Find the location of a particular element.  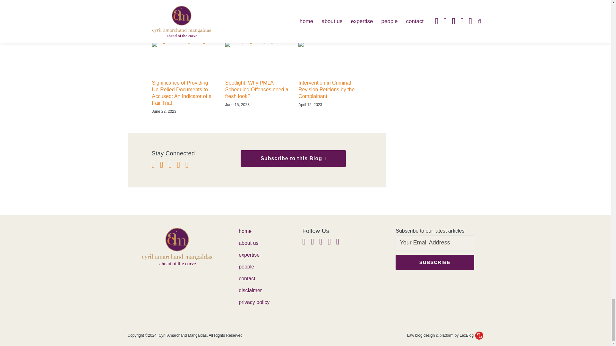

Subscribe is located at coordinates (434, 262).